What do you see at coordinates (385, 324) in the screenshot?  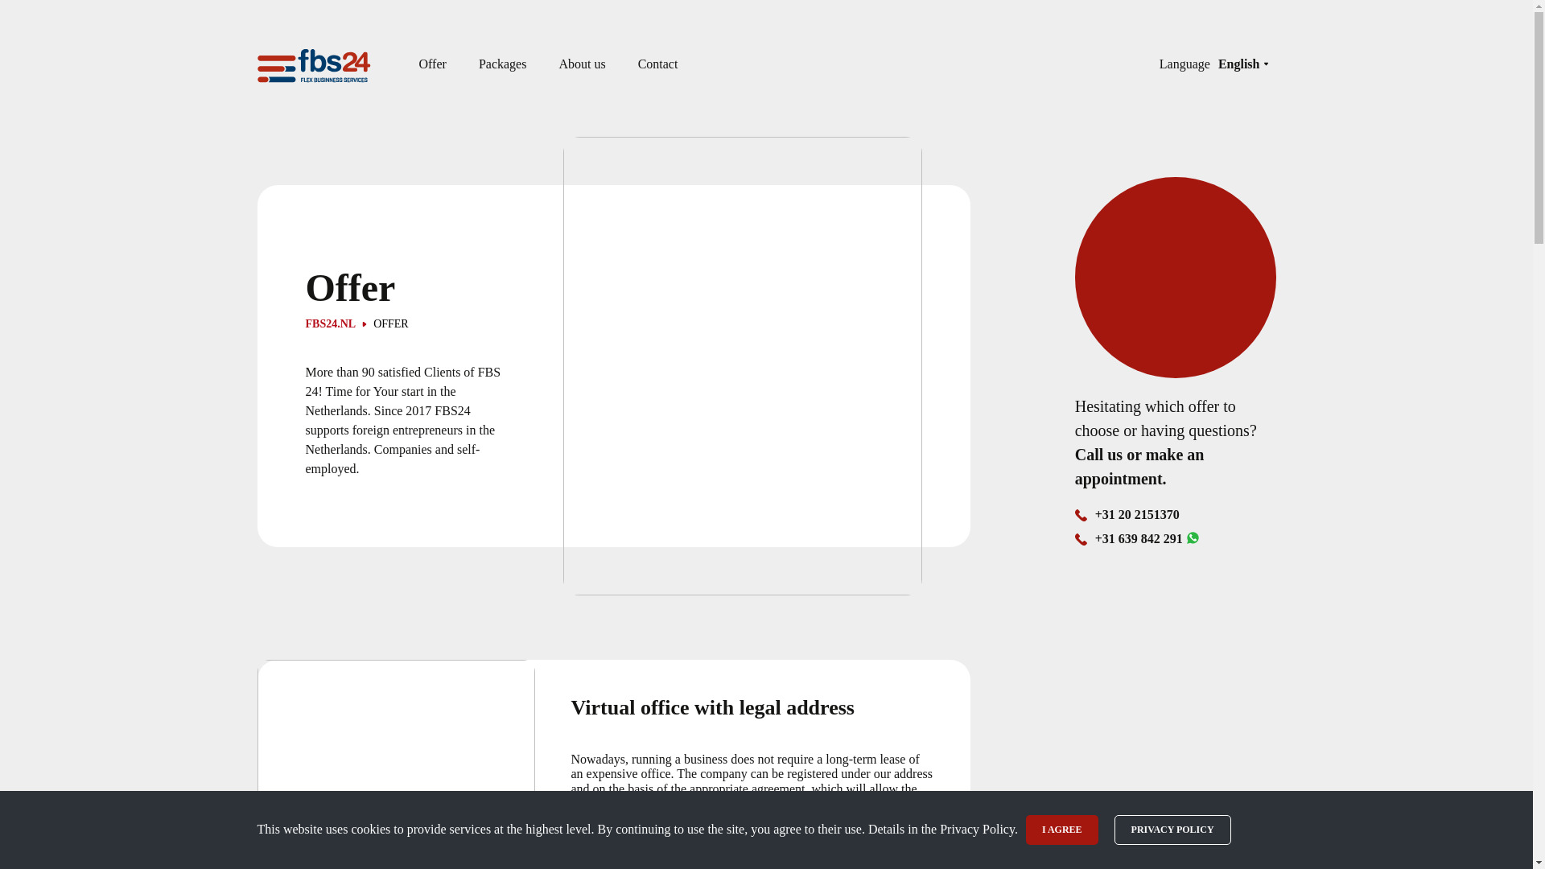 I see `OFFER` at bounding box center [385, 324].